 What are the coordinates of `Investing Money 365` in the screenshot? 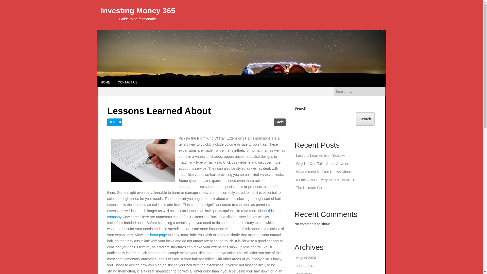 It's located at (138, 10).